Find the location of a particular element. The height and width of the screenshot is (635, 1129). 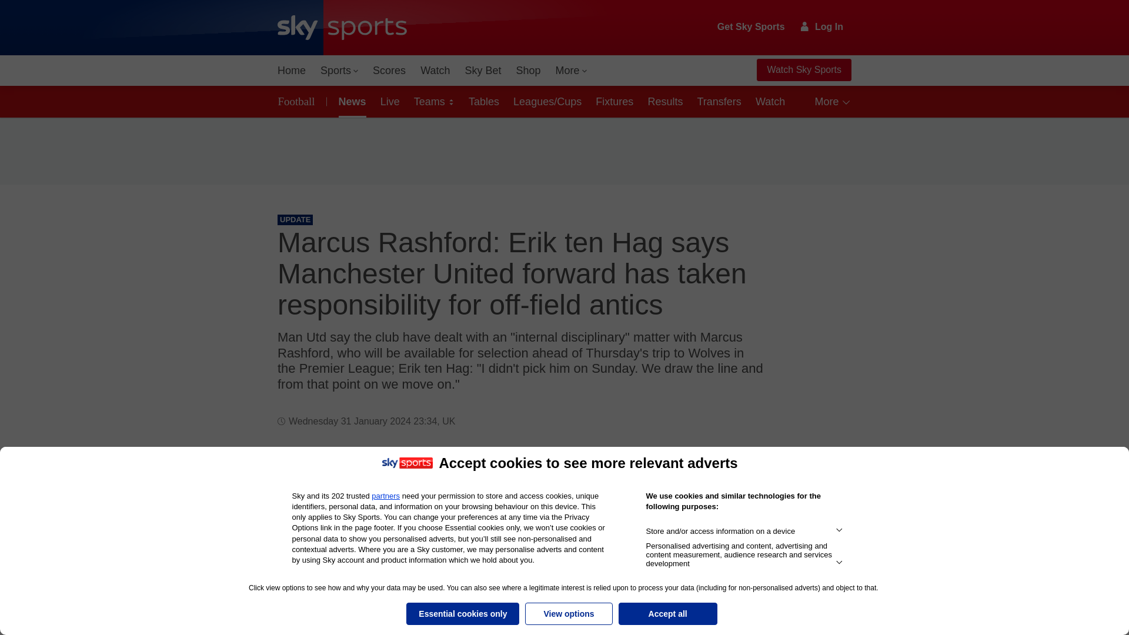

More is located at coordinates (572, 71).